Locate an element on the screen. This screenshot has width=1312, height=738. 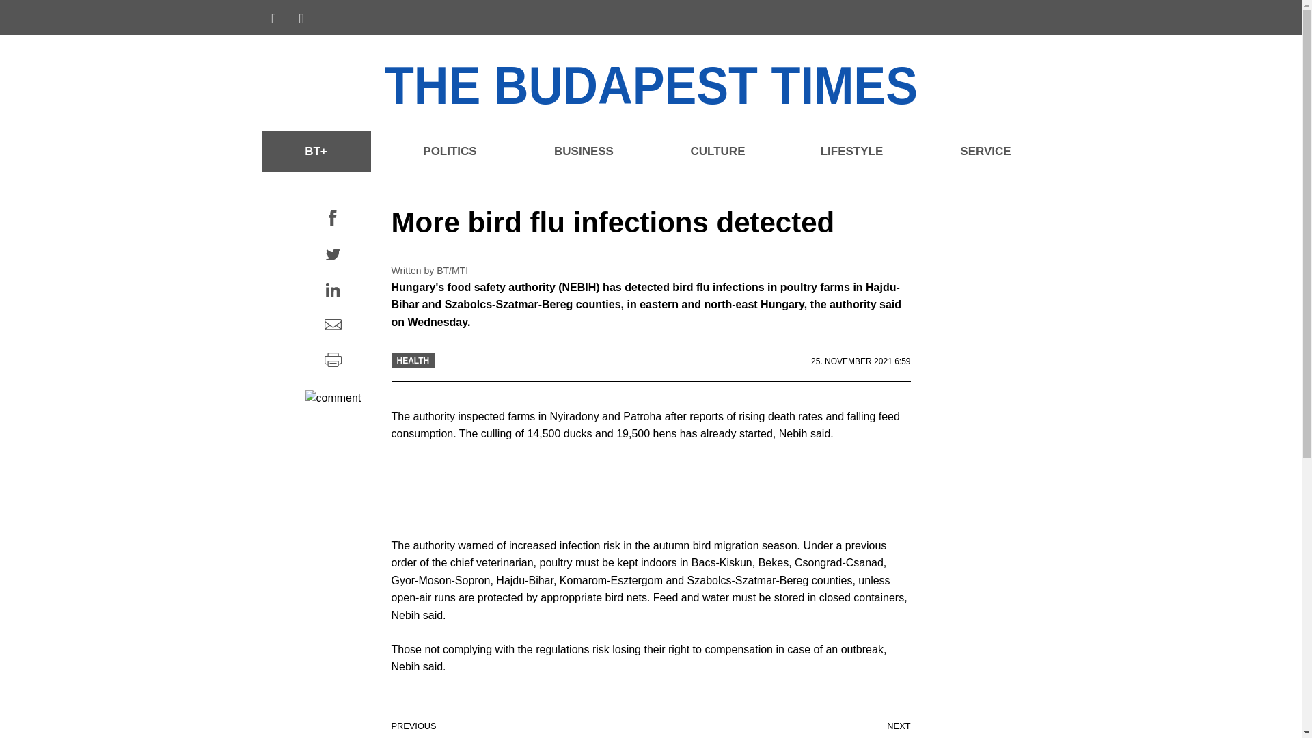
THE BUDAPEST TIMES is located at coordinates (690, 82).